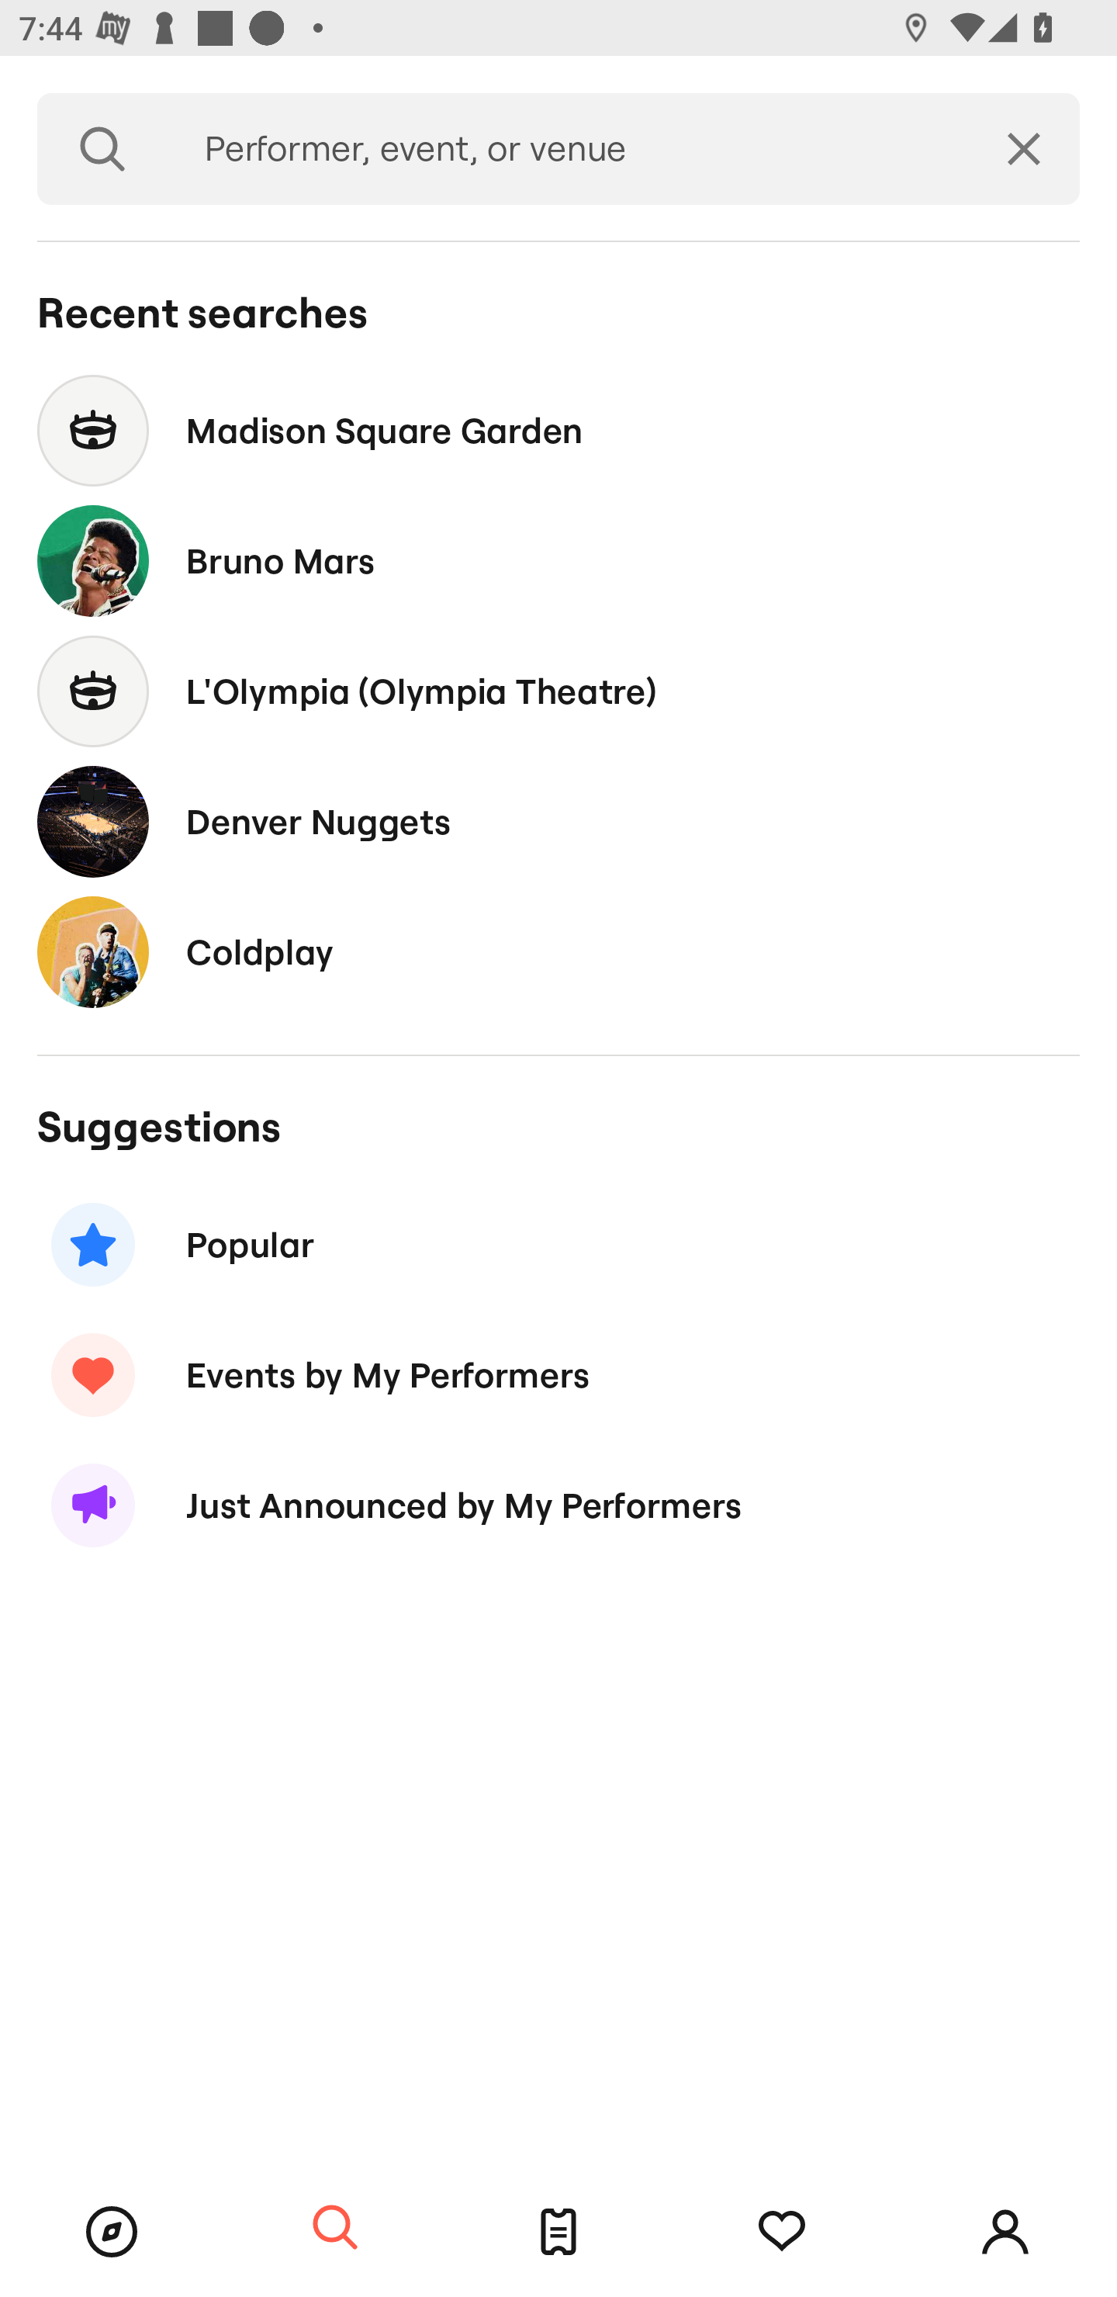 The width and height of the screenshot is (1117, 2297). Describe the element at coordinates (782, 2232) in the screenshot. I see `Tracking` at that location.